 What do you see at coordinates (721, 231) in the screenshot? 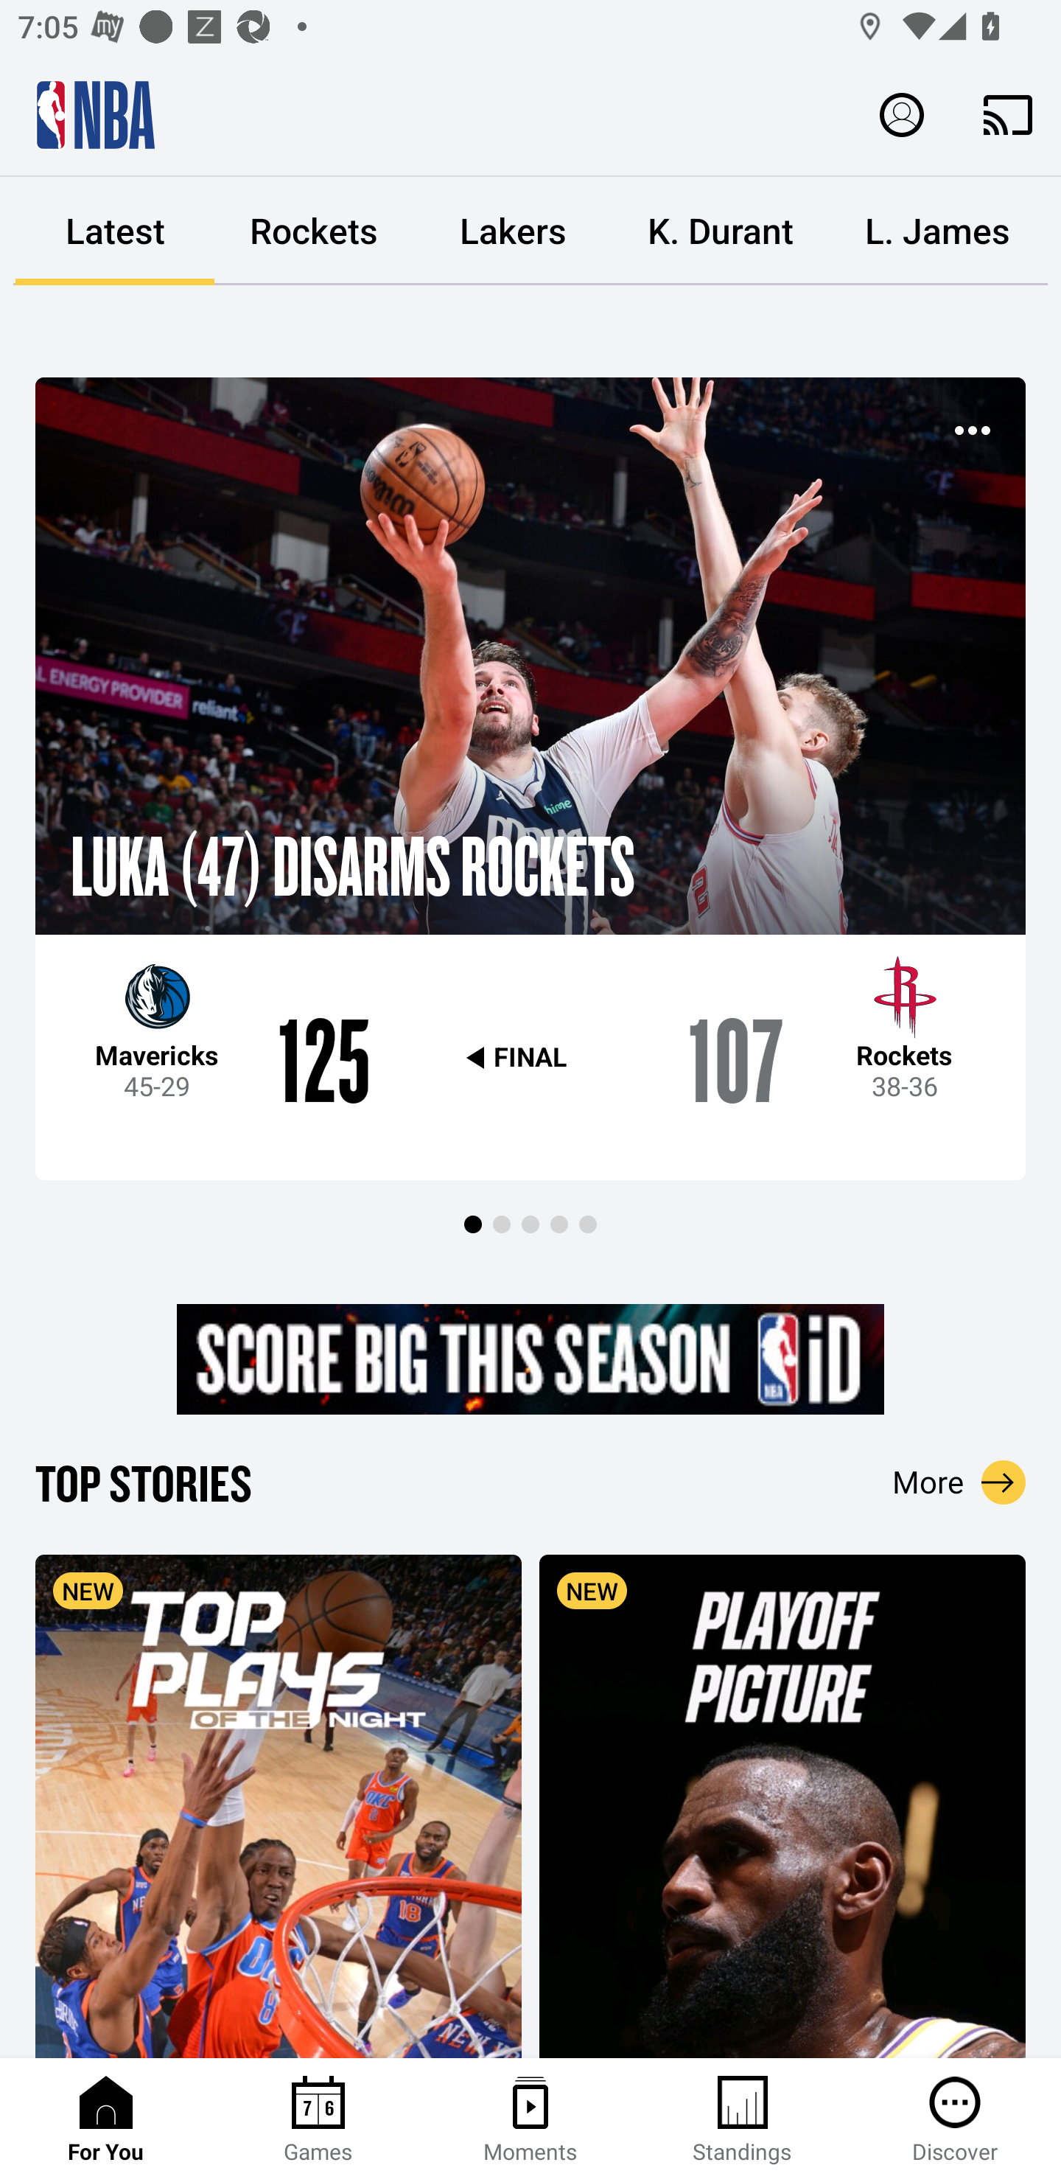
I see `K. Durant` at bounding box center [721, 231].